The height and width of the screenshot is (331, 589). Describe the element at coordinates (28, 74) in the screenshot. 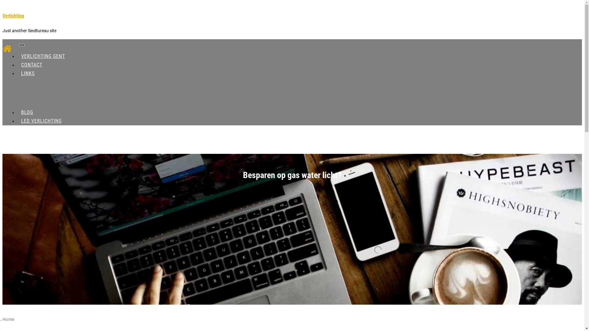

I see `LINKS` at that location.